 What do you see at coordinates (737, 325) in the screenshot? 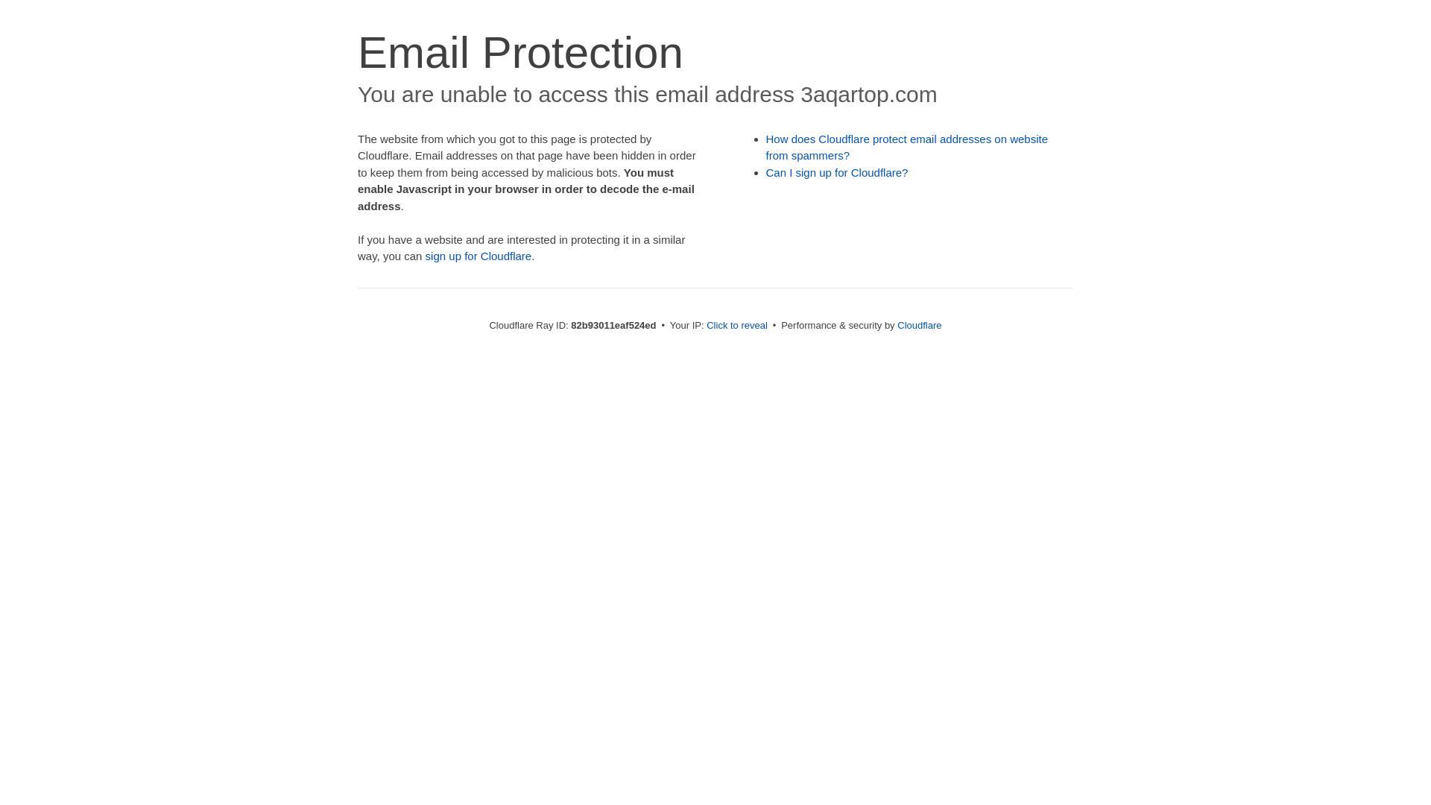
I see `Click to reveal` at bounding box center [737, 325].